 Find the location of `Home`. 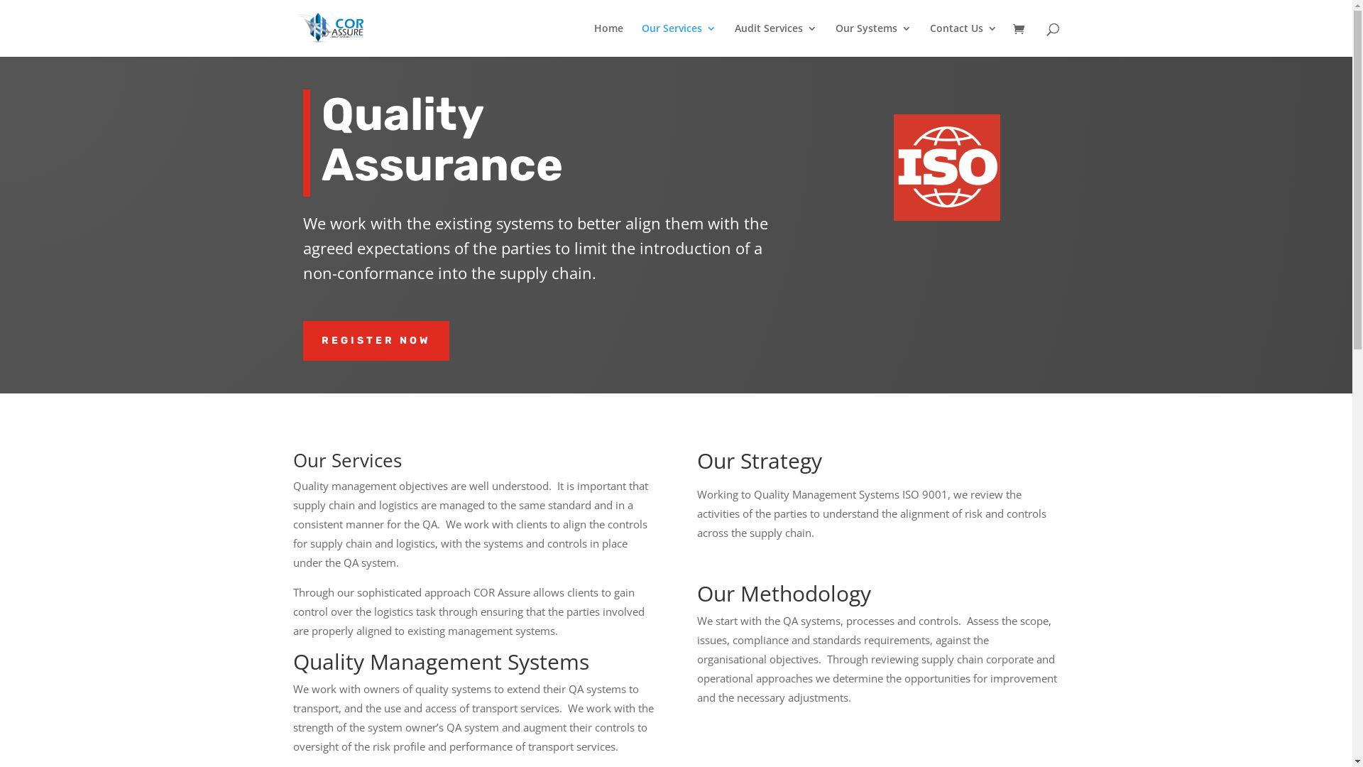

Home is located at coordinates (608, 40).